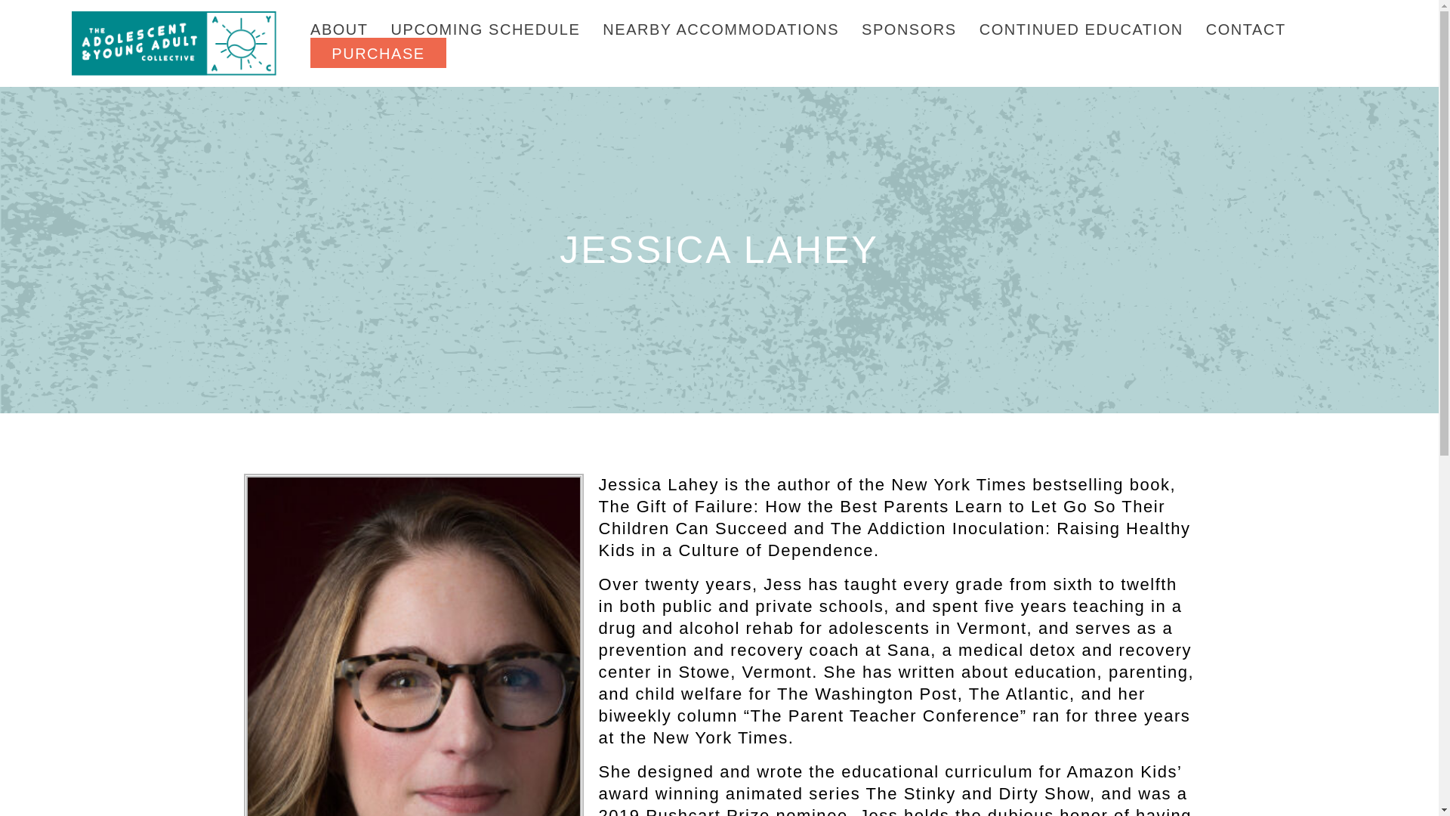 This screenshot has width=1450, height=816. What do you see at coordinates (378, 65) in the screenshot?
I see `PURCHASE TICKETS` at bounding box center [378, 65].